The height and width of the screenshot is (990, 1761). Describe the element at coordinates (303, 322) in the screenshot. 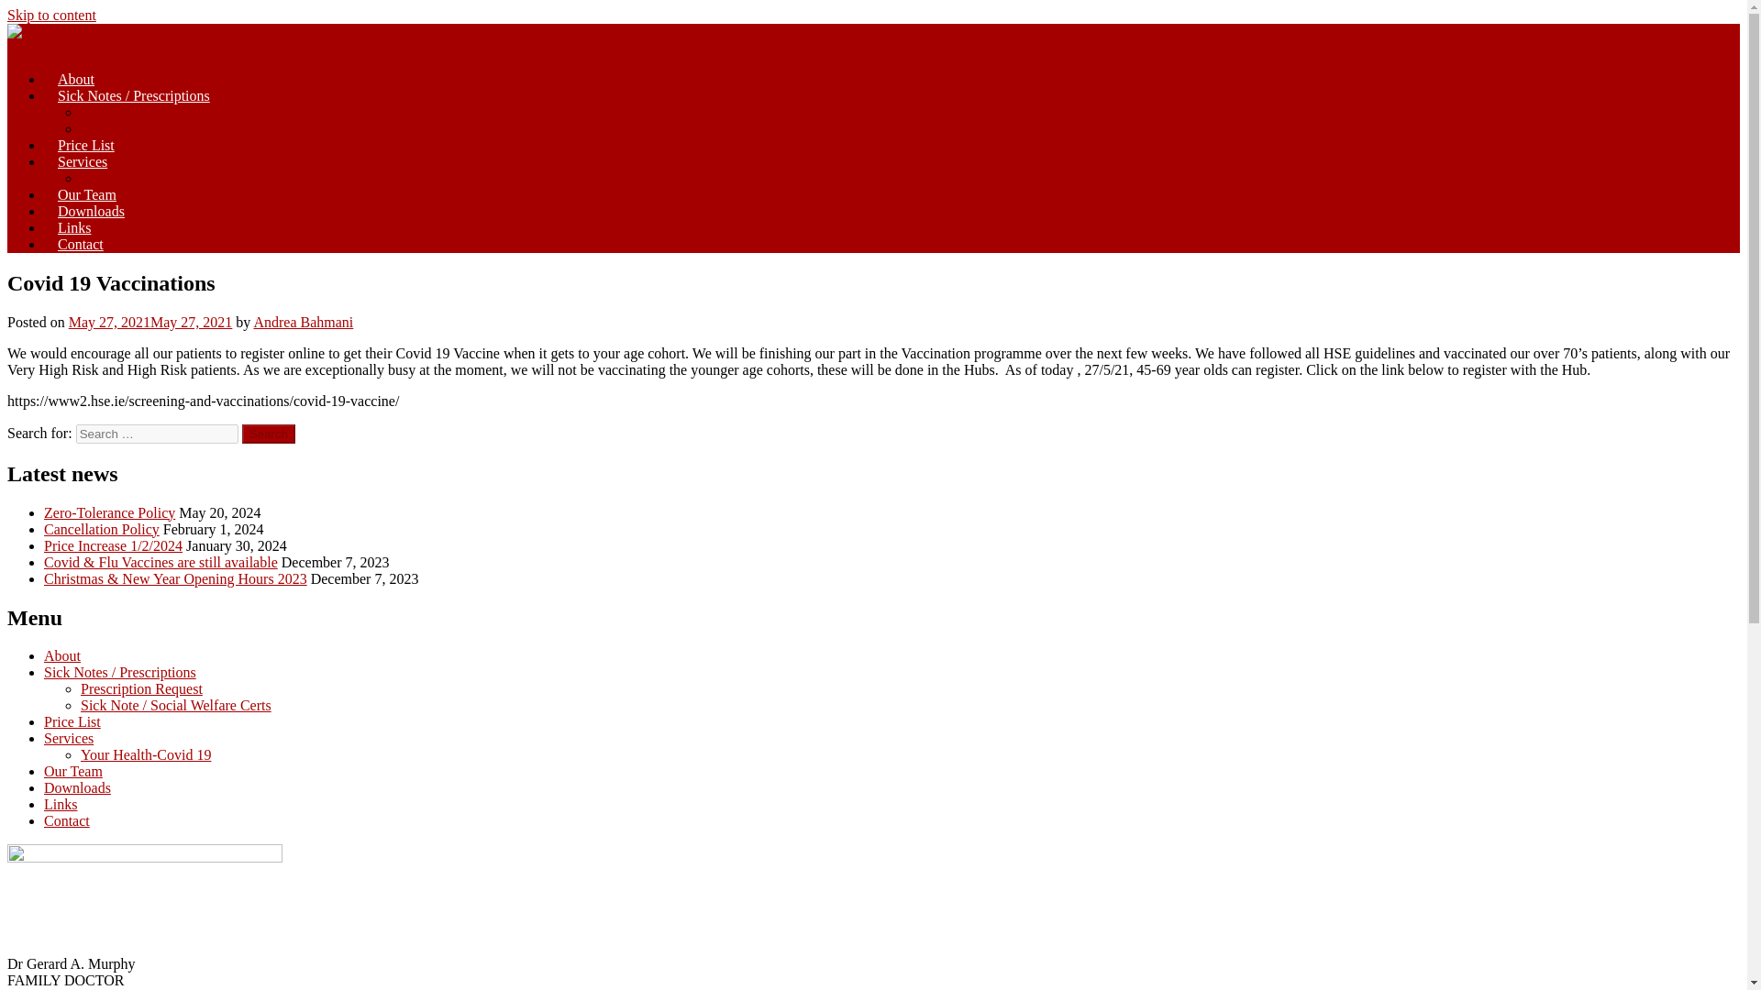

I see `Andrea Bahmani` at that location.